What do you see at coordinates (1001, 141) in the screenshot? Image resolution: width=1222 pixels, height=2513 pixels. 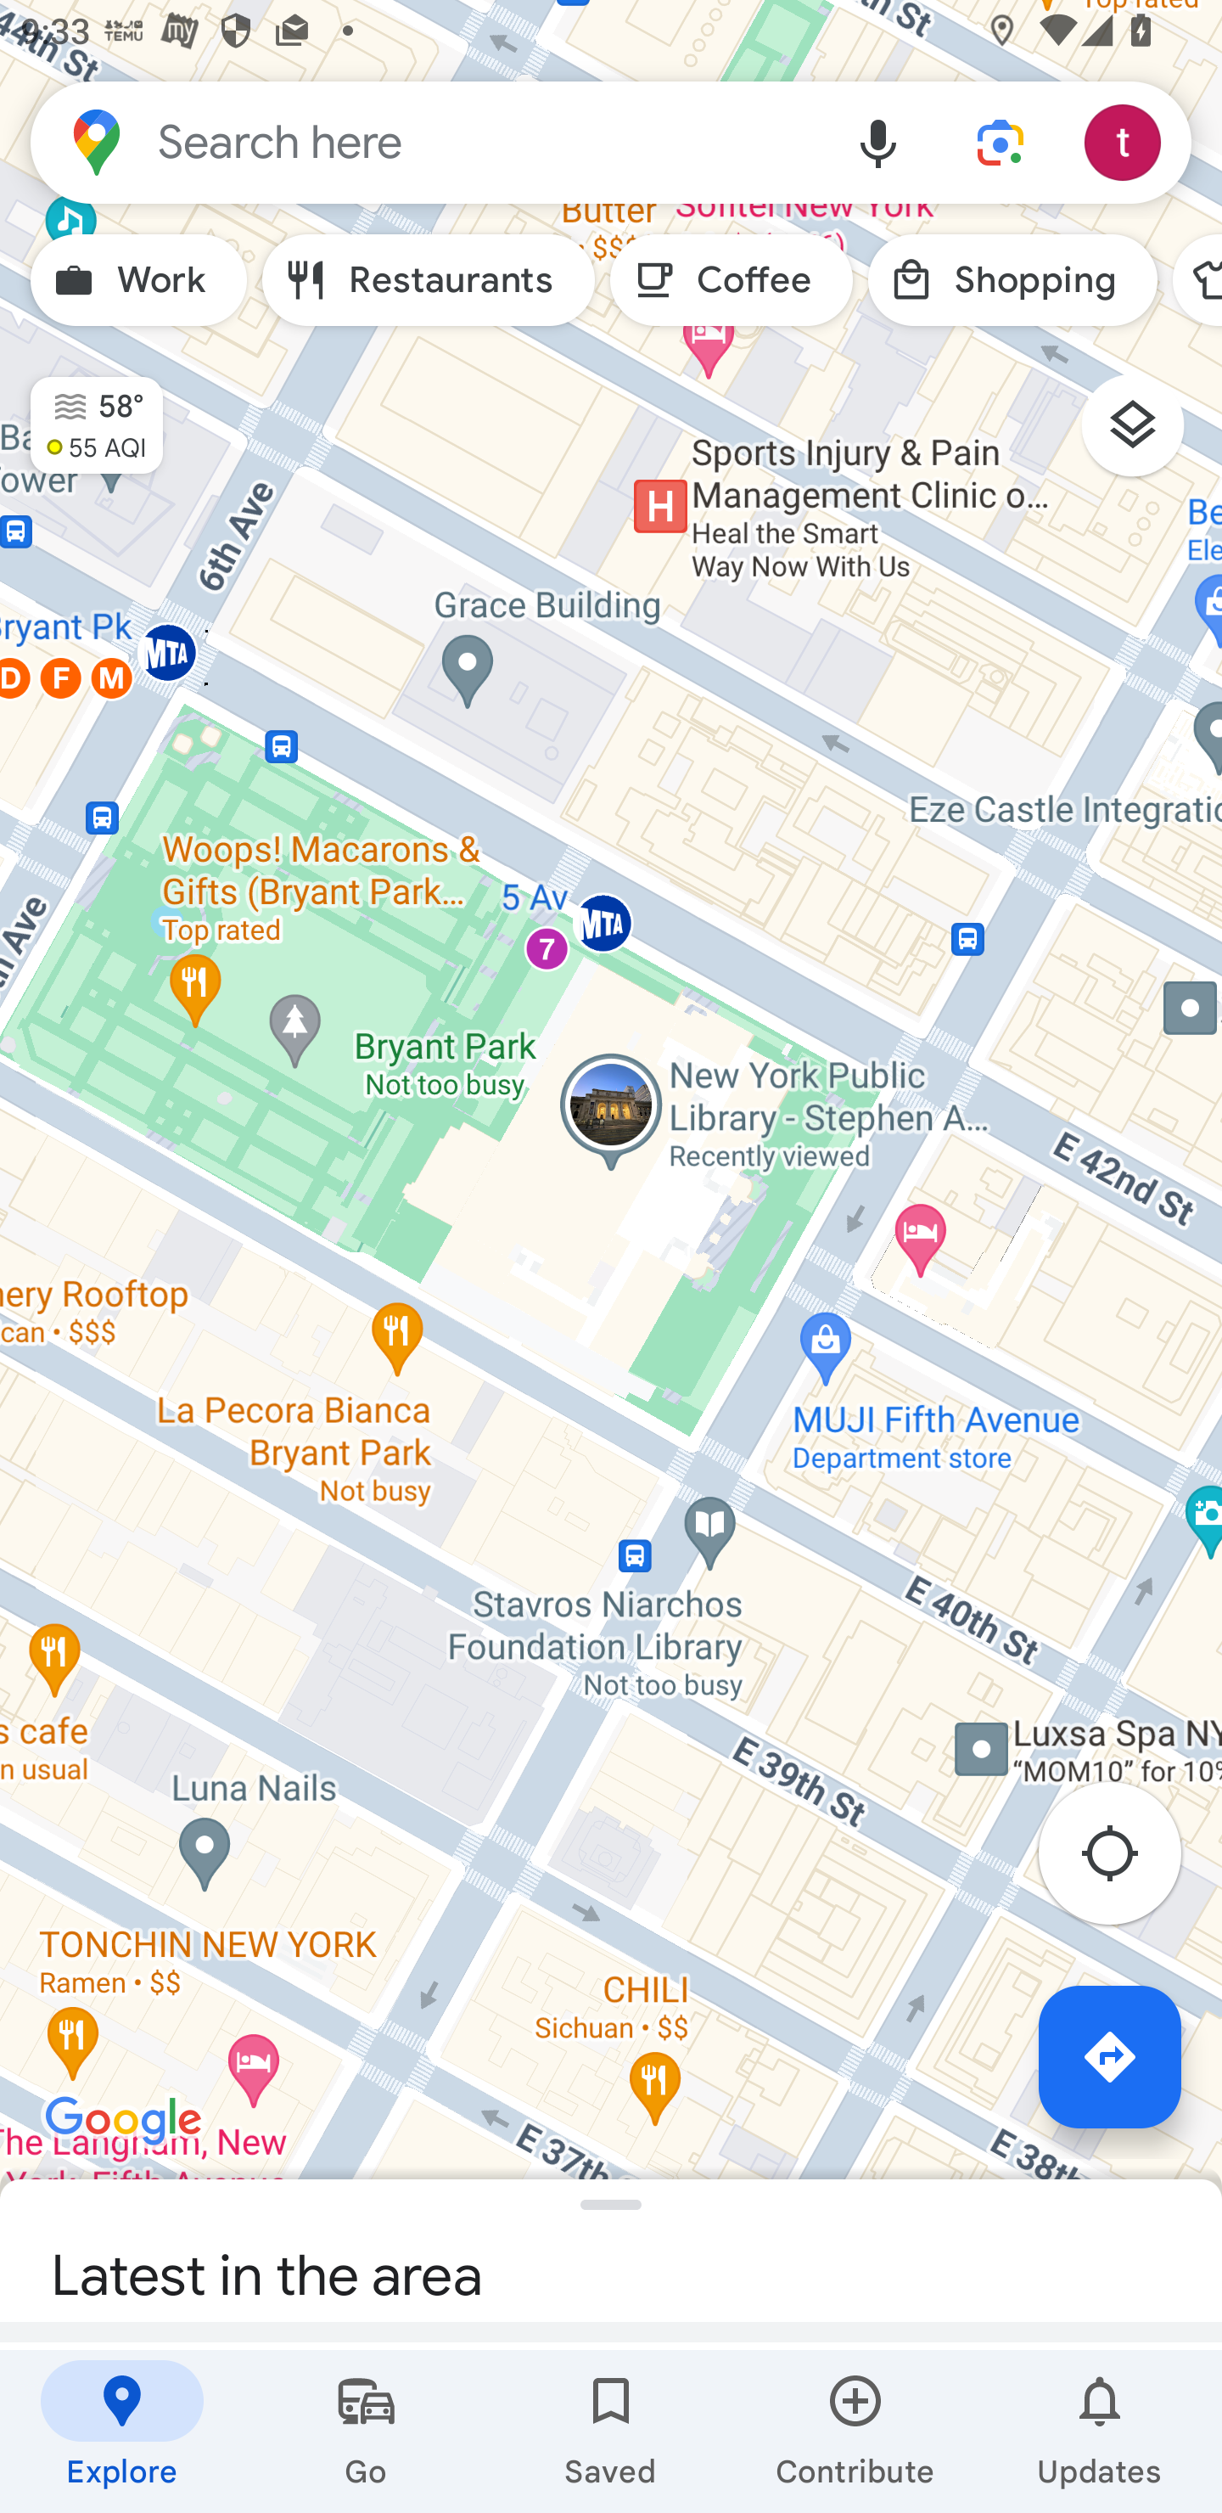 I see `Lens in Maps` at bounding box center [1001, 141].